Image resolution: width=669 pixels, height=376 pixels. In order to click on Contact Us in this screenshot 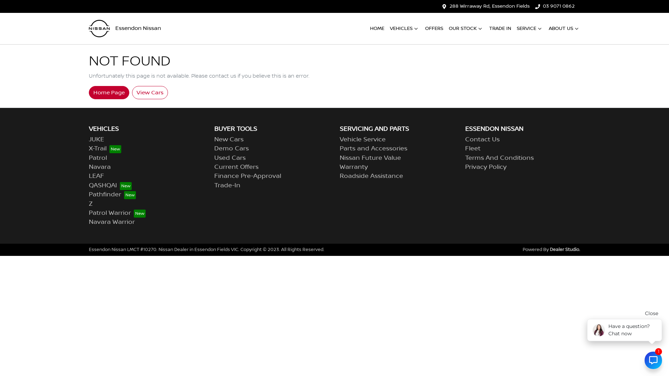, I will do `click(482, 140)`.